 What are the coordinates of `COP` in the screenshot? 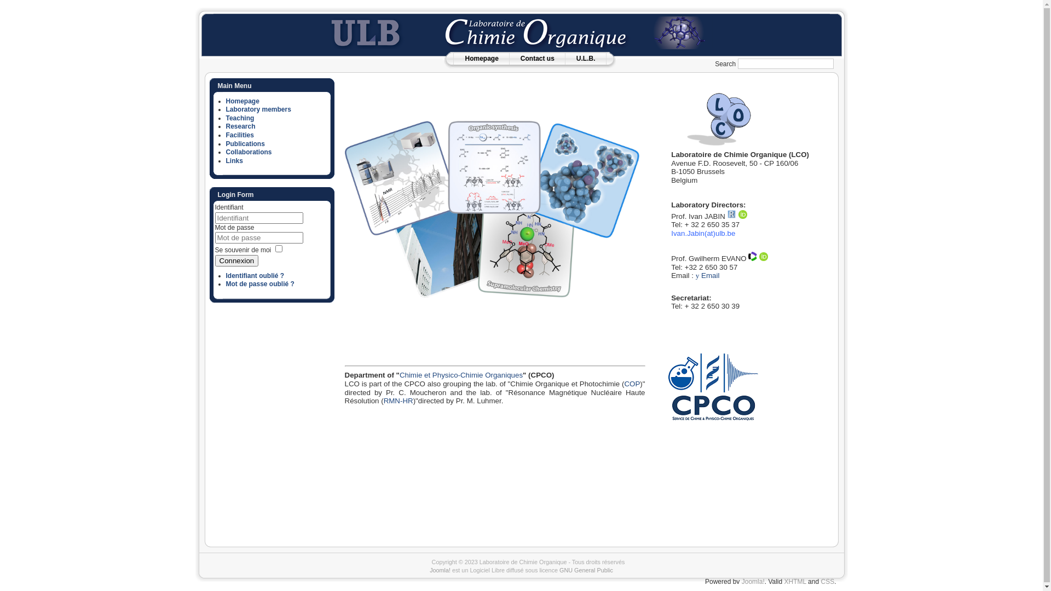 It's located at (632, 384).